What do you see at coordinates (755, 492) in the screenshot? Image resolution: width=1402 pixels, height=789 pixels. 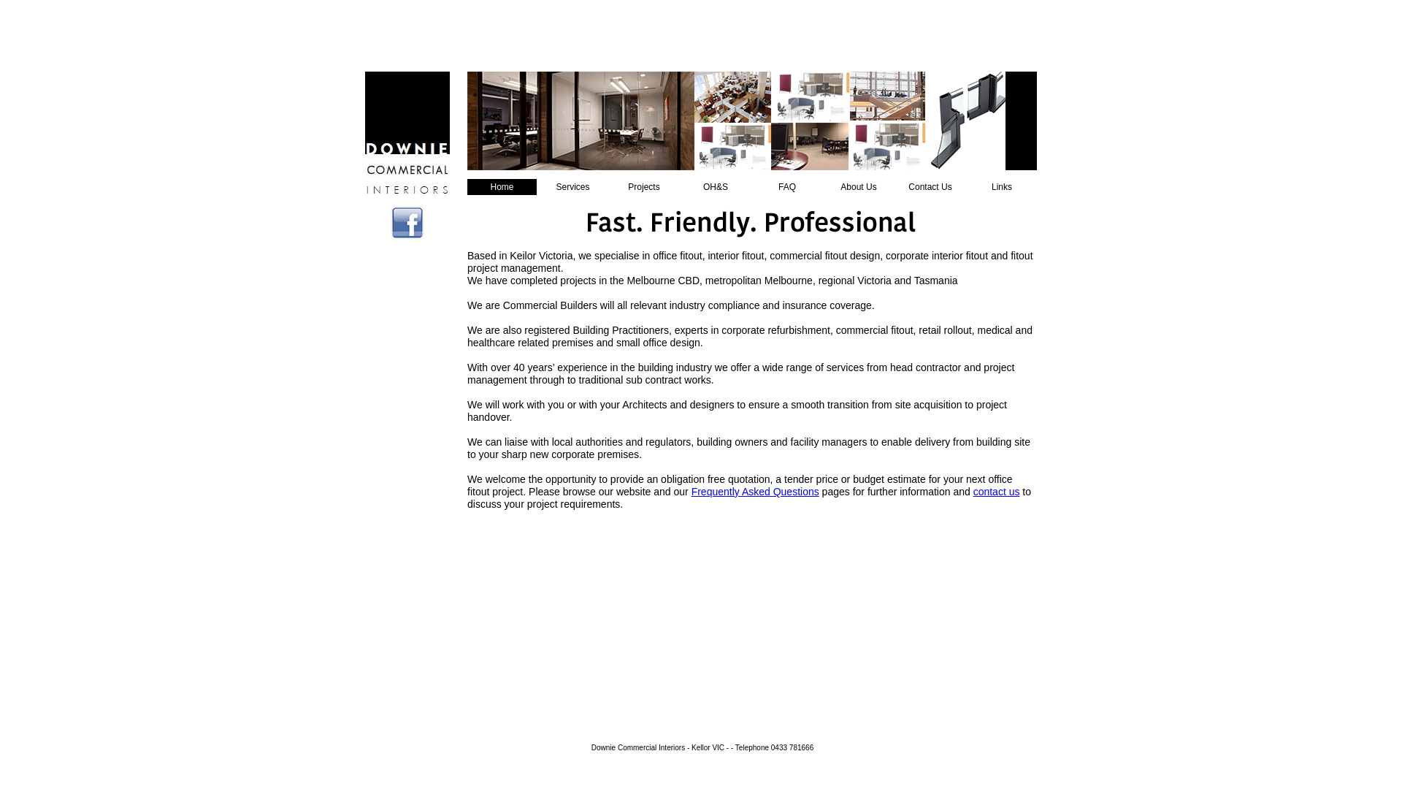 I see `Frequently Asked Questions` at bounding box center [755, 492].